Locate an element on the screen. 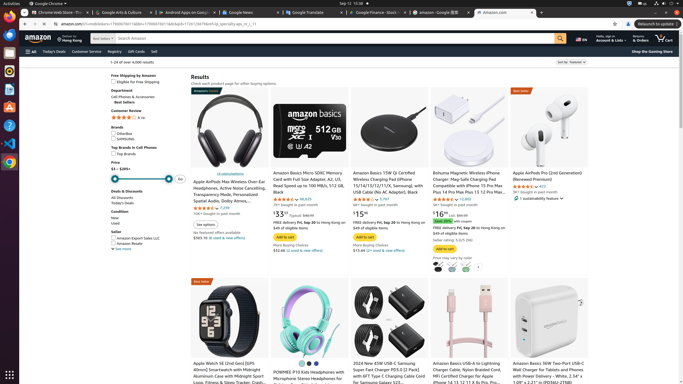  4.6 out of 5 stars is located at coordinates (206, 208).